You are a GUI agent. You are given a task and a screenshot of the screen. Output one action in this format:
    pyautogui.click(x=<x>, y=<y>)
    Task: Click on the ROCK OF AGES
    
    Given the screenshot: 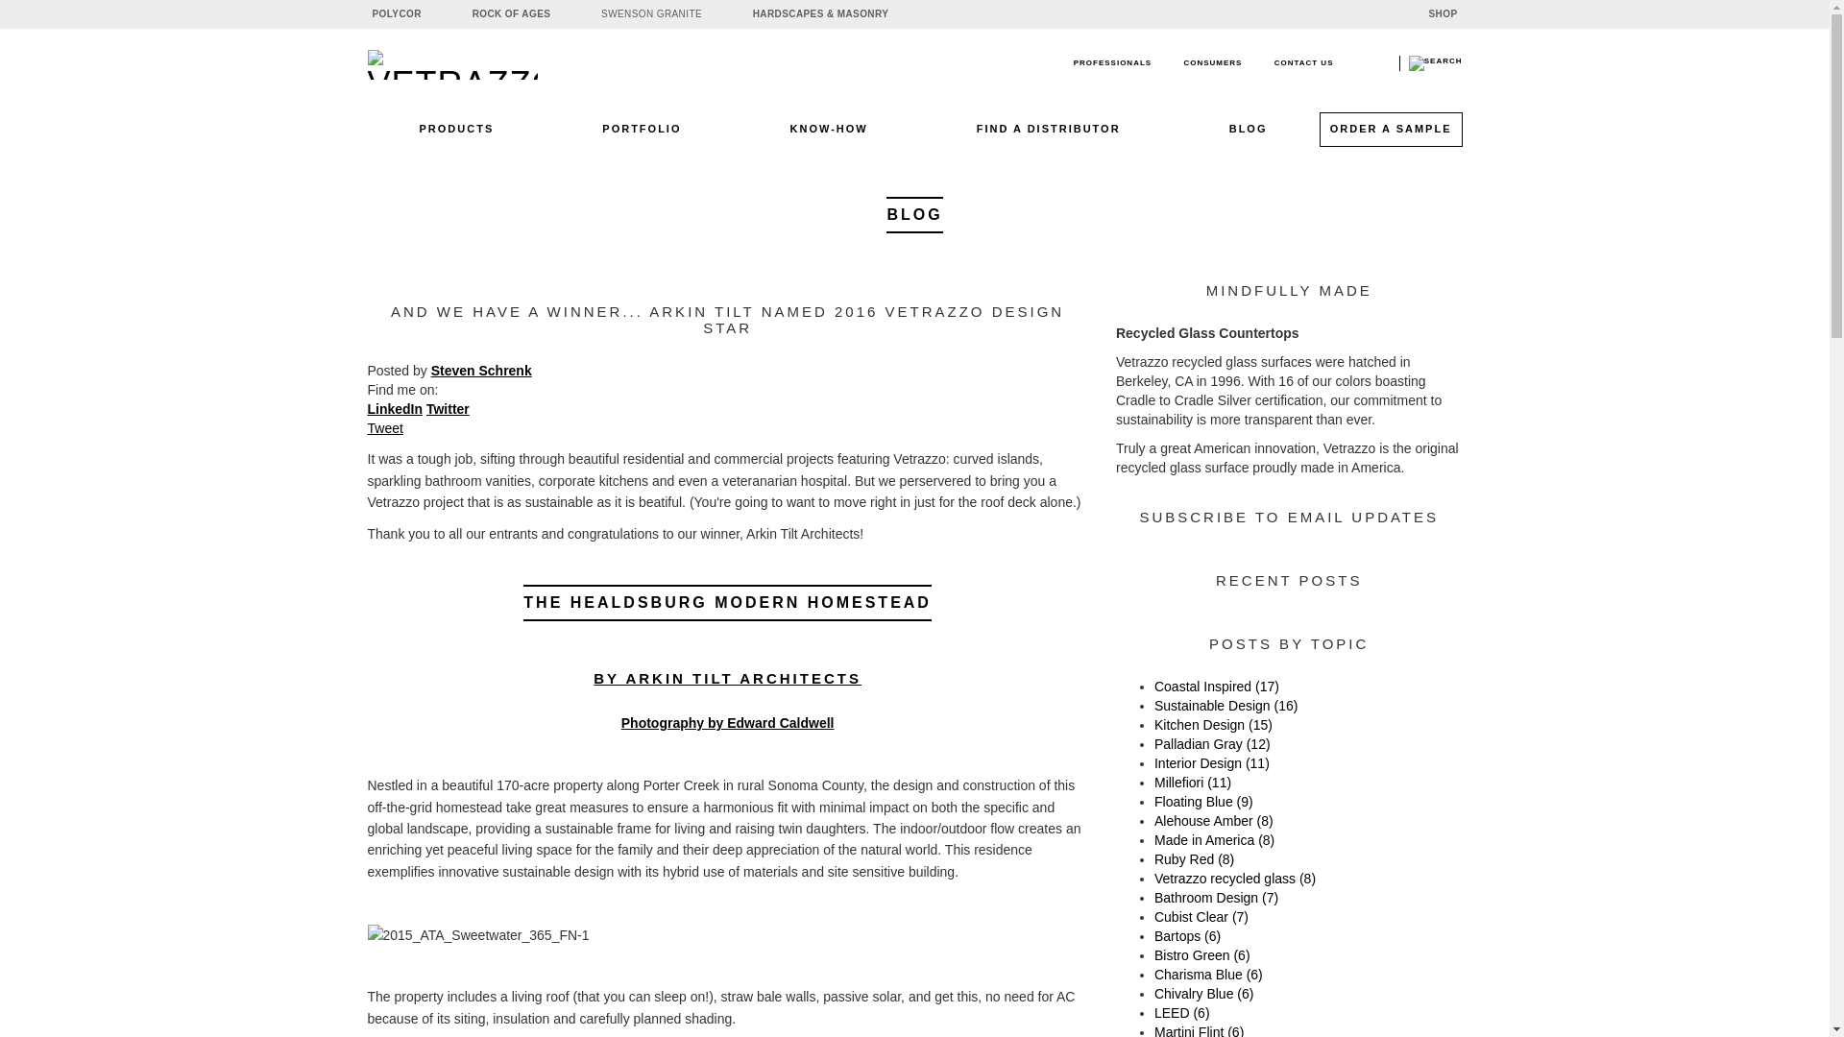 What is the action you would take?
    pyautogui.click(x=530, y=14)
    